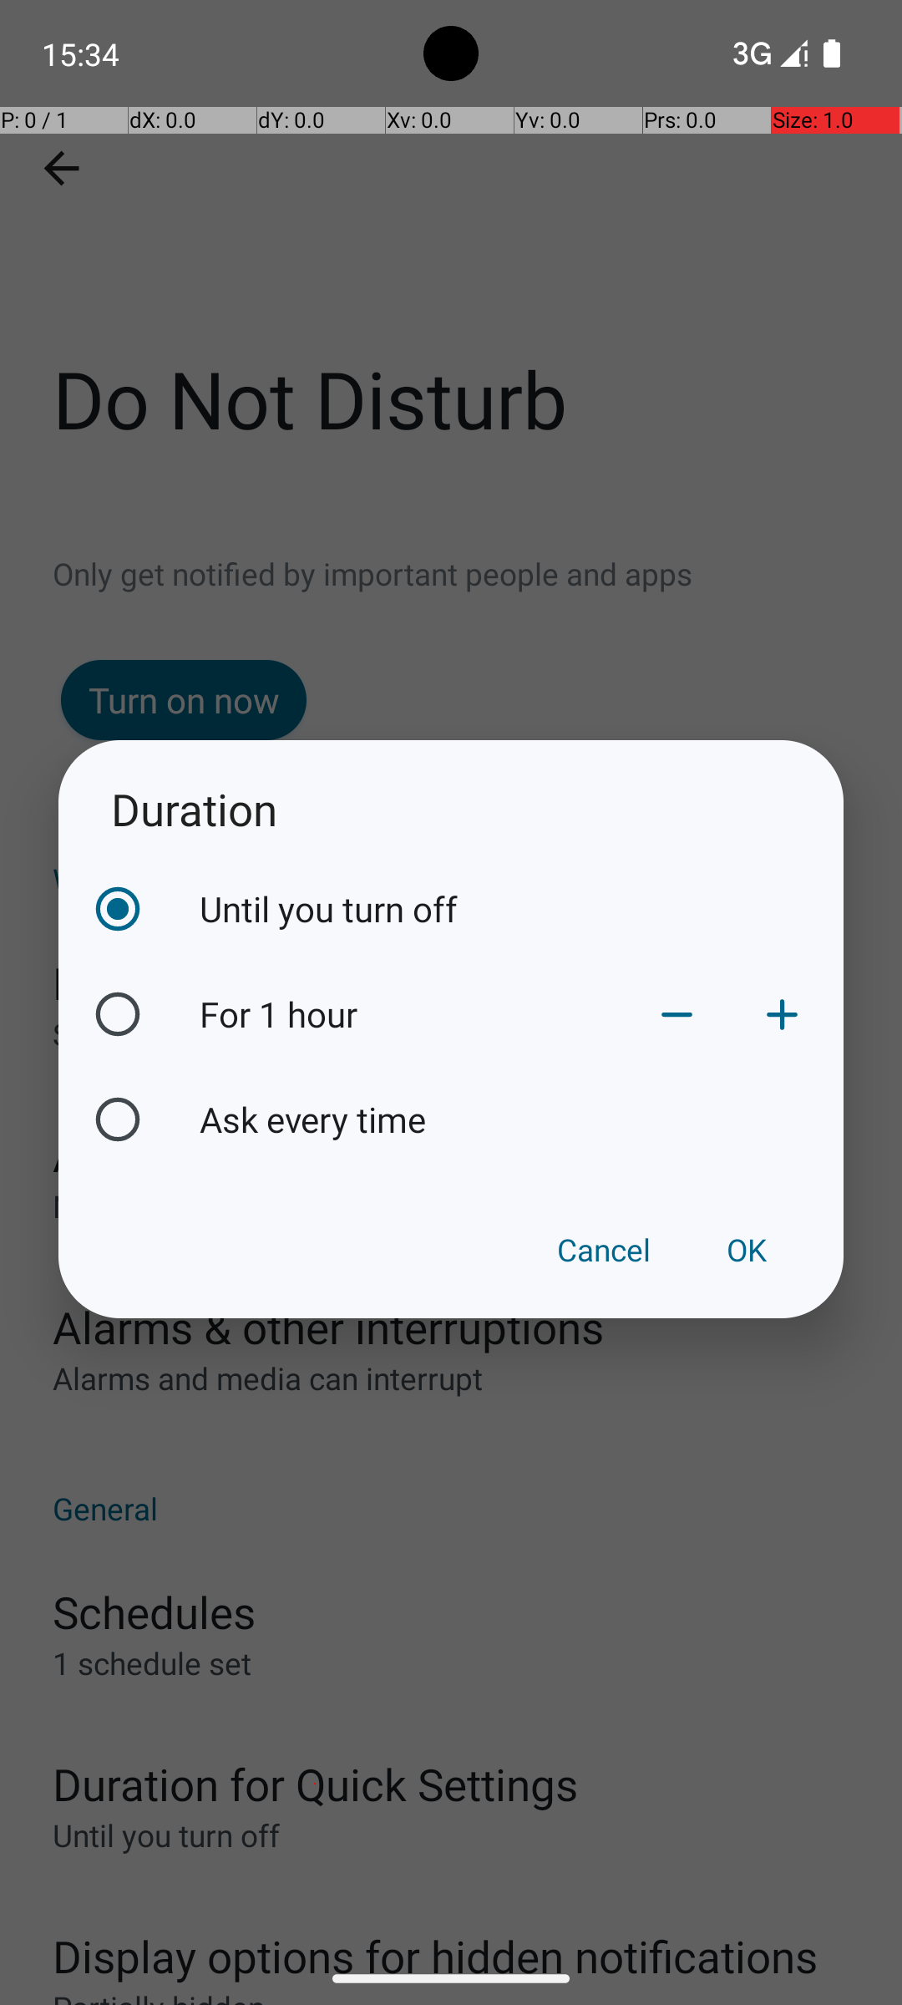 This screenshot has width=902, height=2005. I want to click on Ask every time, so click(517, 1119).